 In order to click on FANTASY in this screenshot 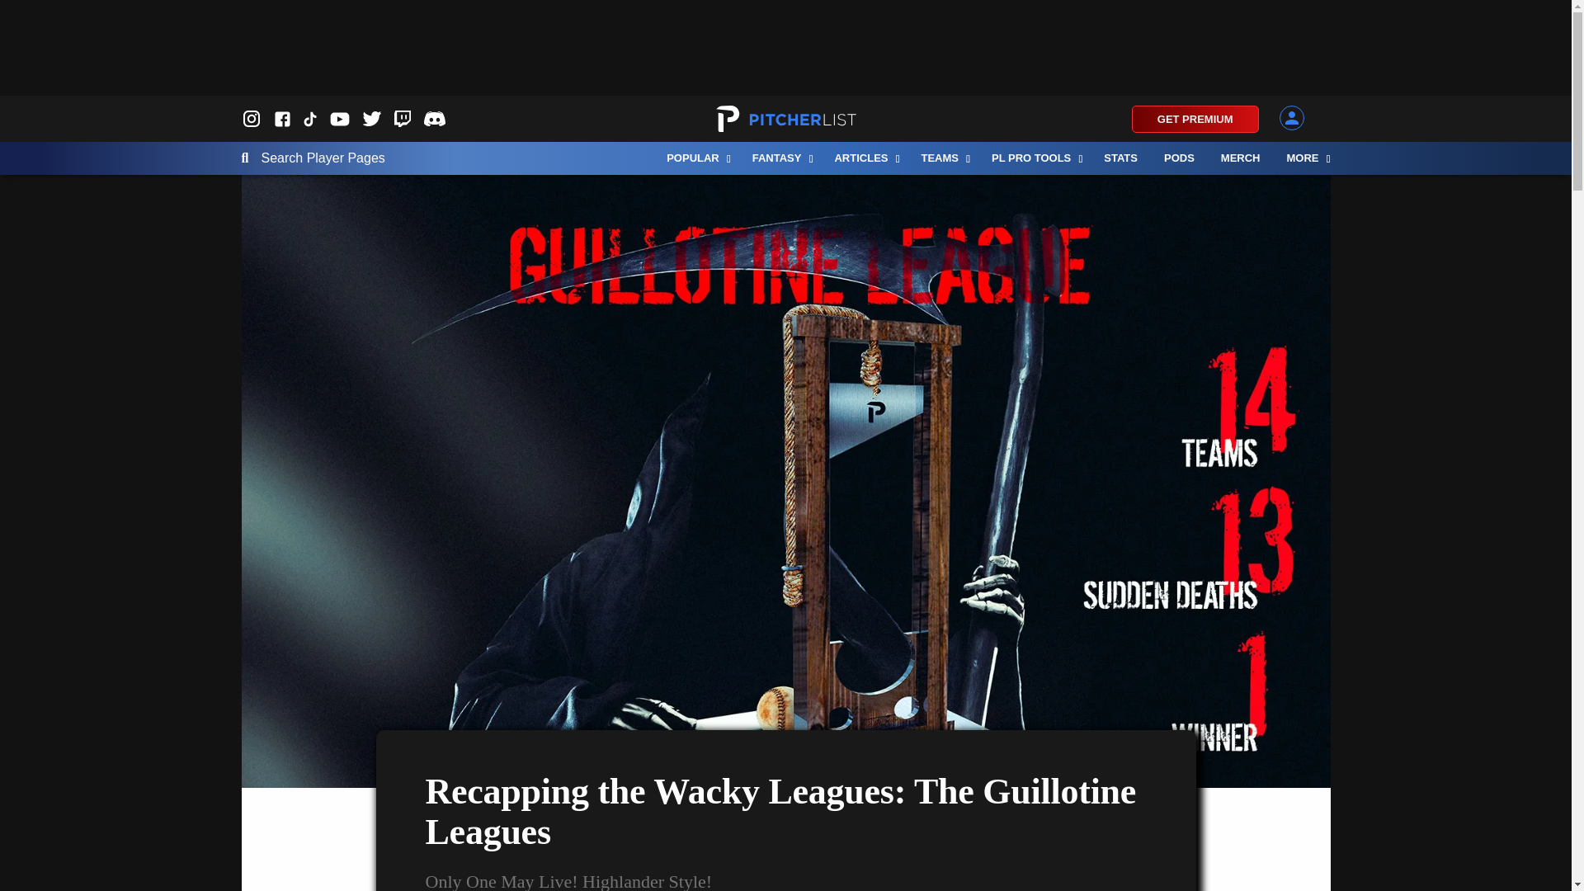, I will do `click(780, 158)`.